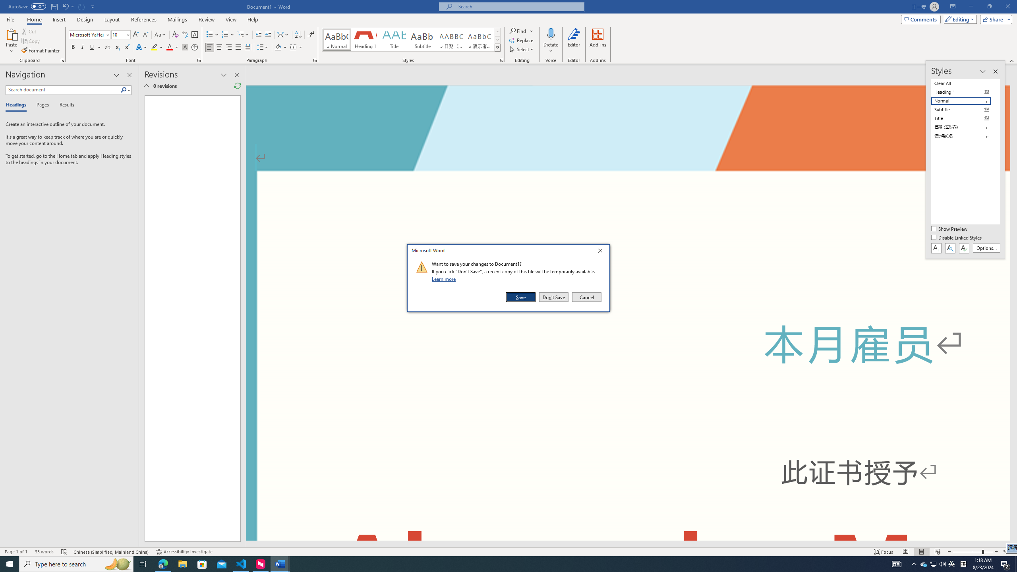 The width and height of the screenshot is (1017, 572). Describe the element at coordinates (938, 552) in the screenshot. I see `Page 1 content` at that location.